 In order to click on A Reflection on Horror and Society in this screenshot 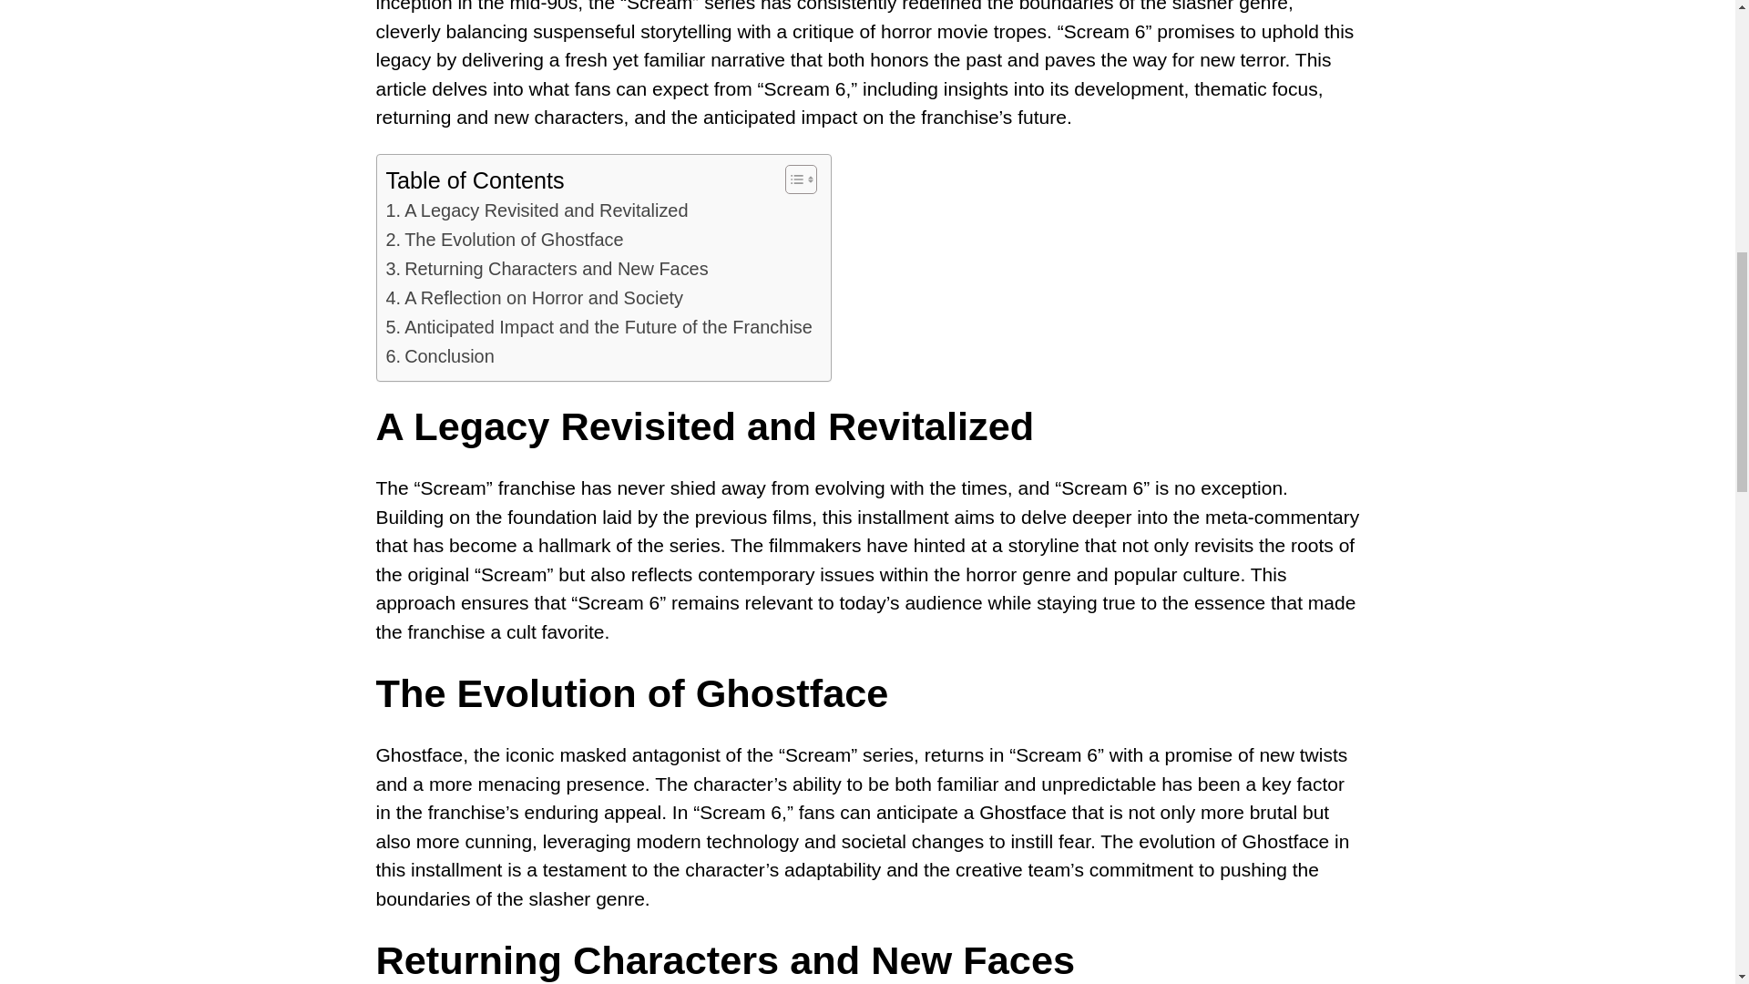, I will do `click(535, 299)`.